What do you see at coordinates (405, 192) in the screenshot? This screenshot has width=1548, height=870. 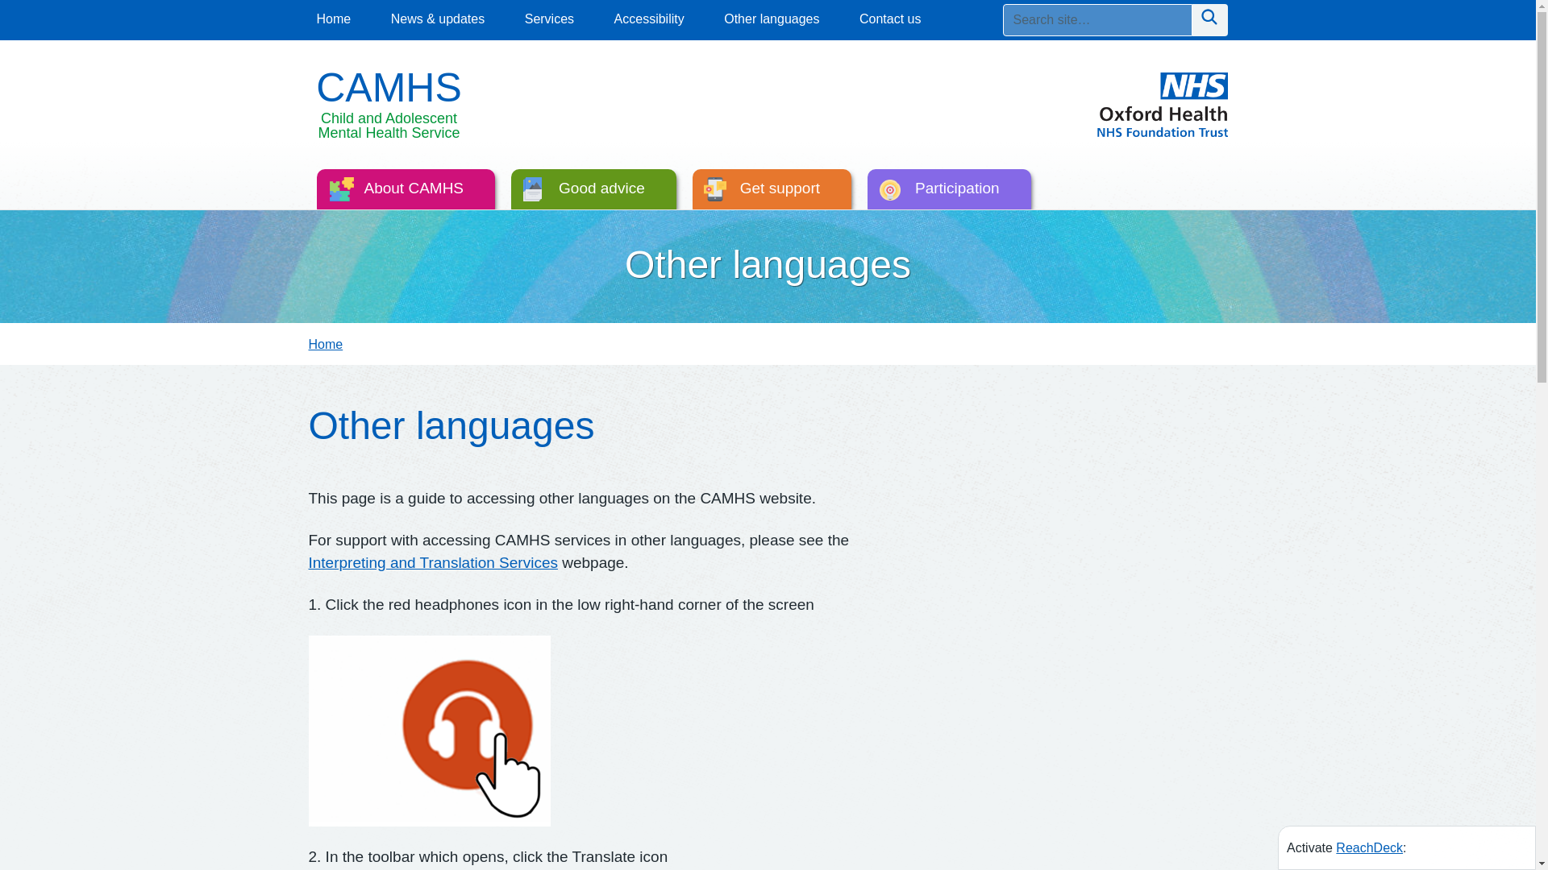 I see `About CAMHS` at bounding box center [405, 192].